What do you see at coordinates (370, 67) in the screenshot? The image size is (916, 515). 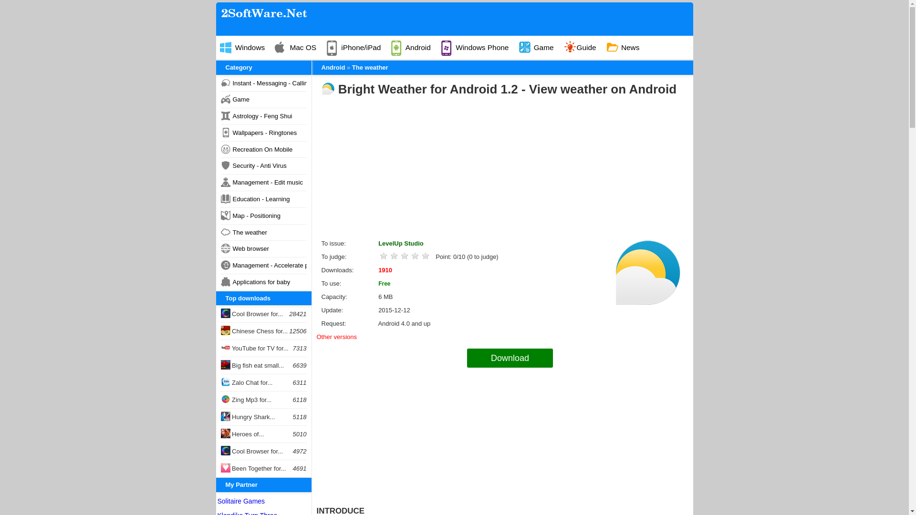 I see `The weather` at bounding box center [370, 67].